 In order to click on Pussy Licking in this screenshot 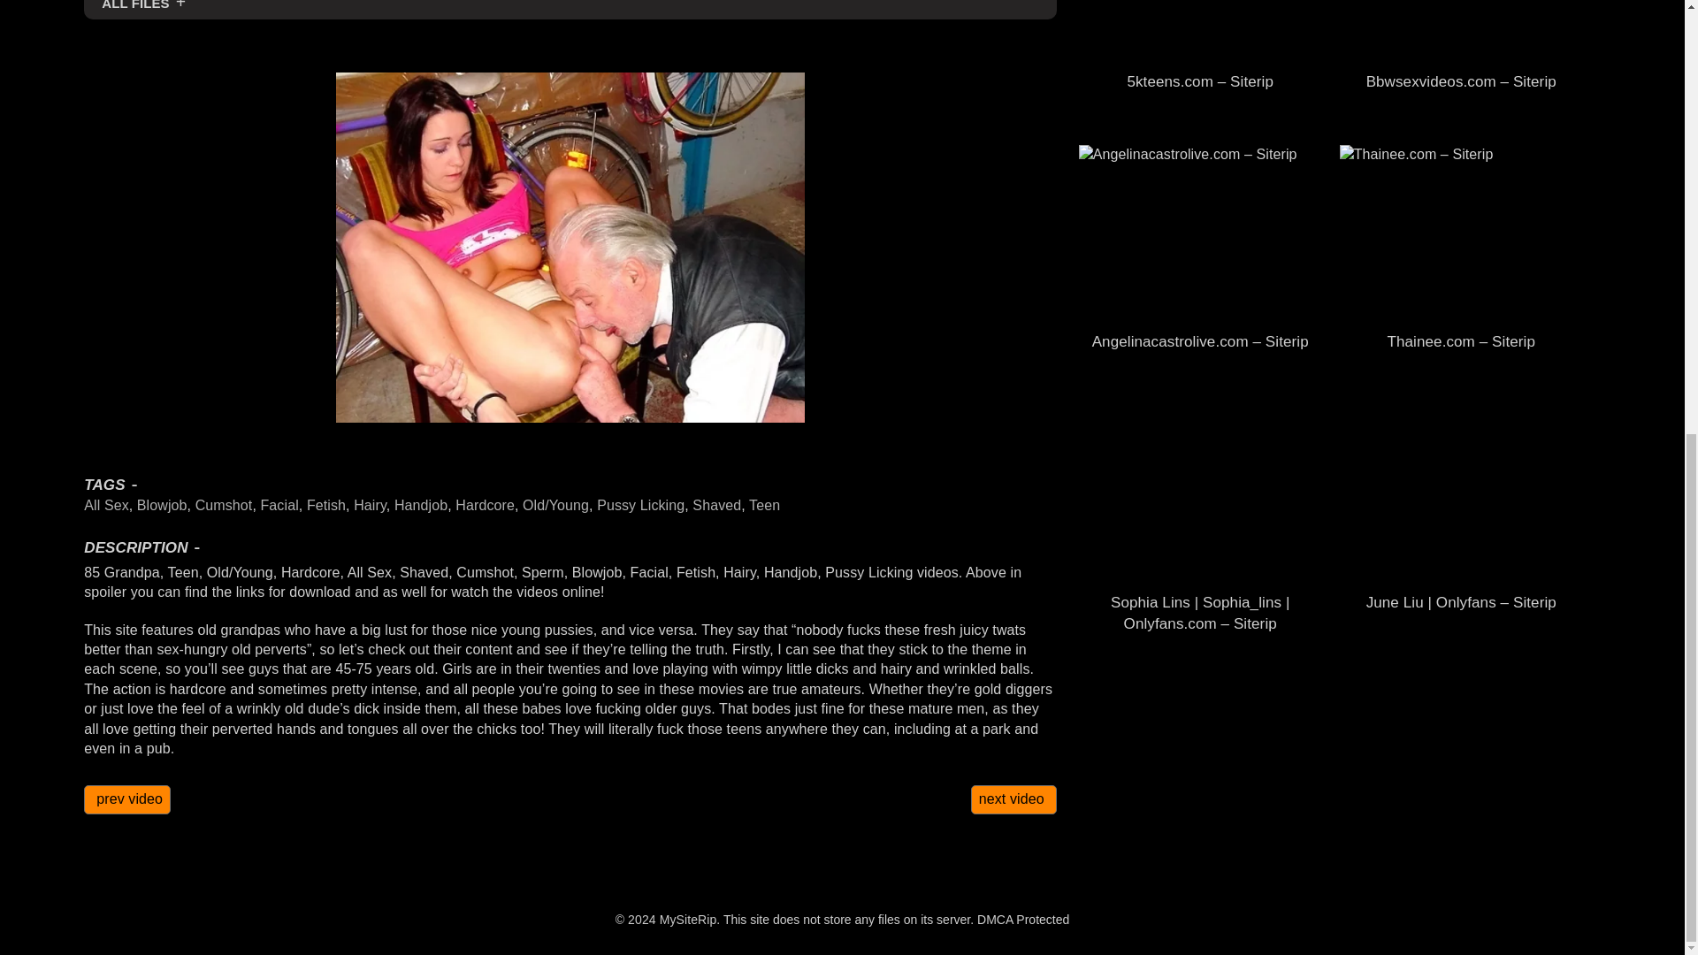, I will do `click(640, 504)`.